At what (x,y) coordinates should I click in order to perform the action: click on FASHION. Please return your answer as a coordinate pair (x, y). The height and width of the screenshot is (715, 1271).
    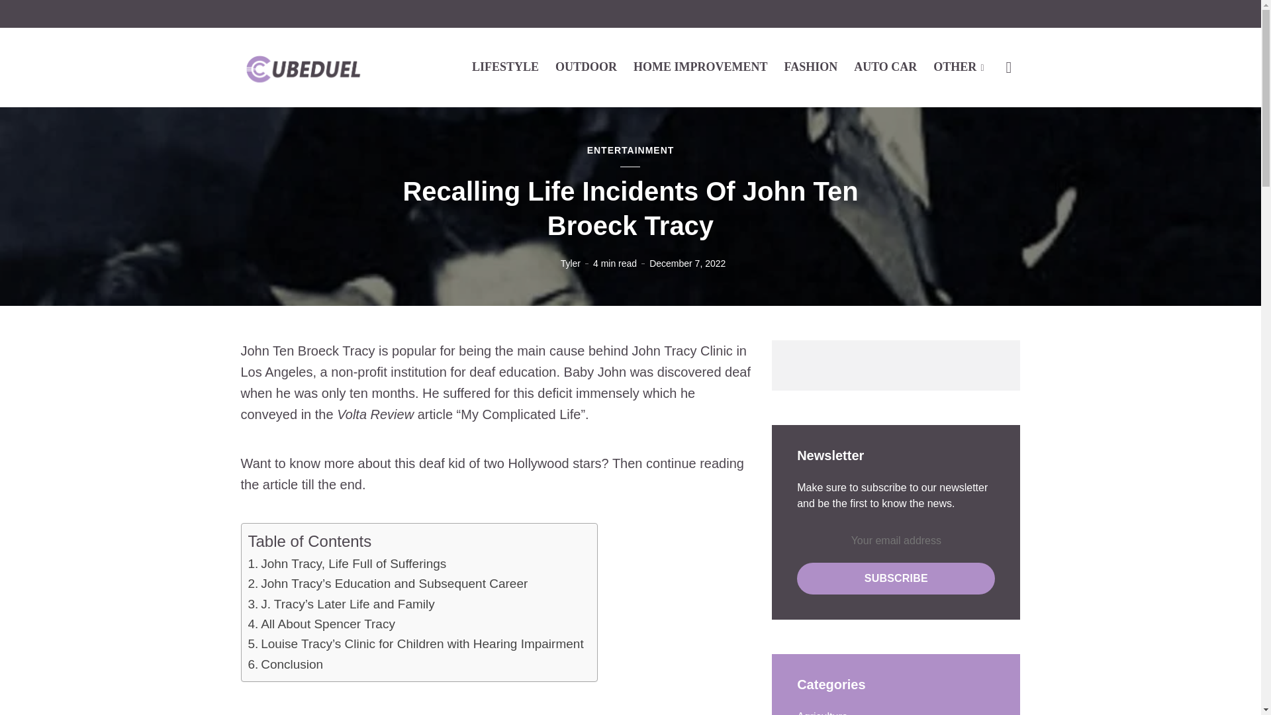
    Looking at the image, I should click on (810, 66).